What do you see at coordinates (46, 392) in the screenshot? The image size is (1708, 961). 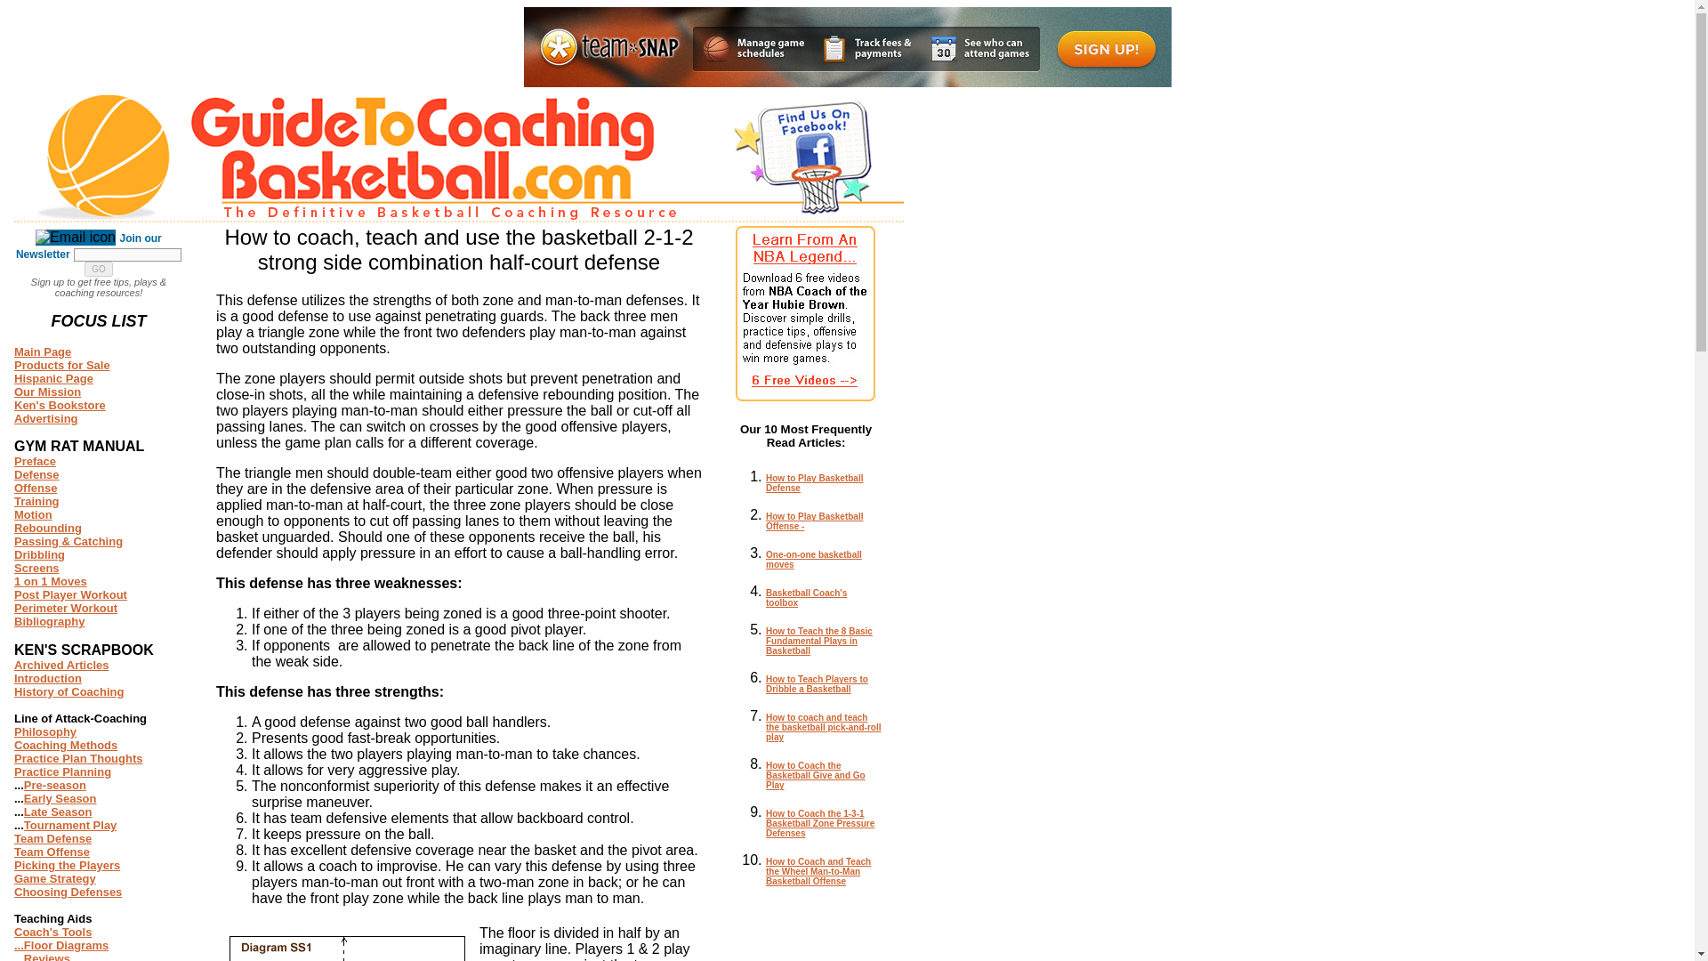 I see `Our Mission` at bounding box center [46, 392].